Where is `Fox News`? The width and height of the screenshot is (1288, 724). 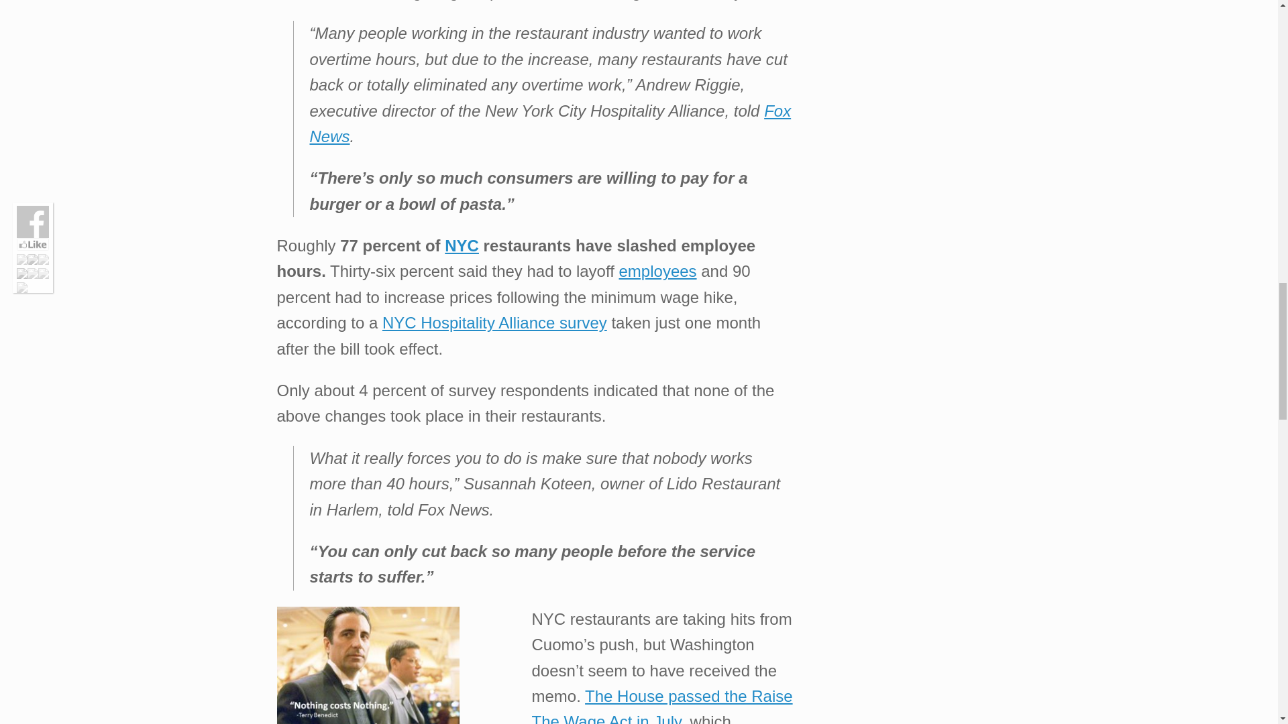
Fox News is located at coordinates (551, 123).